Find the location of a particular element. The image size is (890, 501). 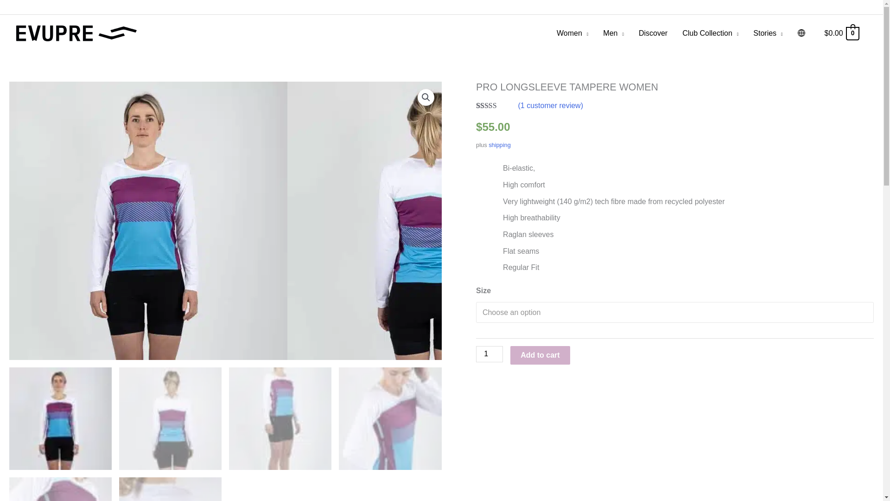

Club Collection is located at coordinates (710, 33).